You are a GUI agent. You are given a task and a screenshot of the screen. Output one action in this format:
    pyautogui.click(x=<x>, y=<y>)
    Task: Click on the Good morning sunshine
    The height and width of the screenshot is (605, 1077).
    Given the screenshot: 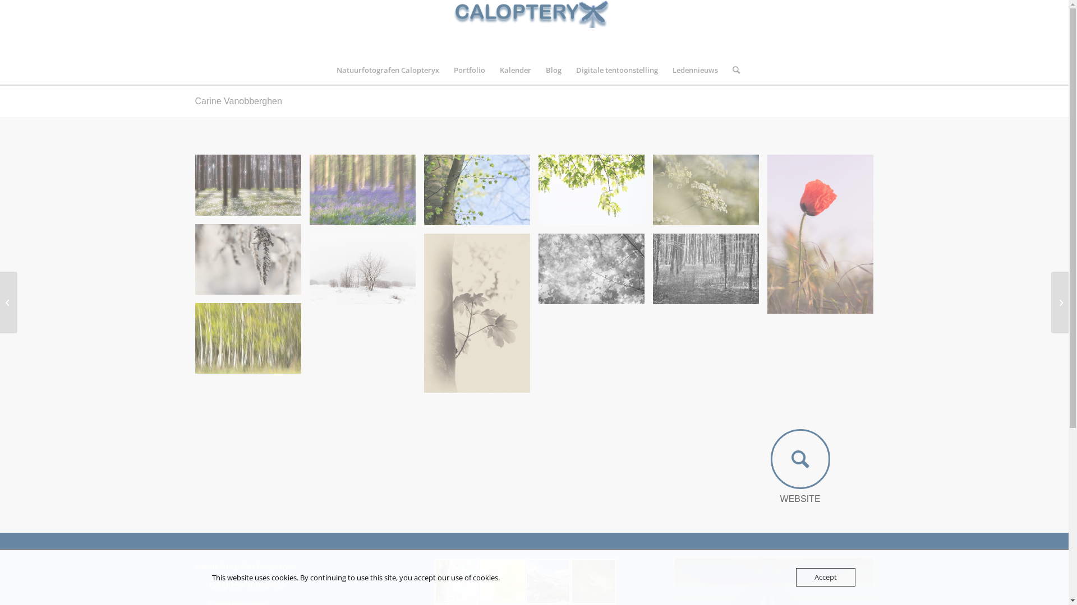 What is the action you would take?
    pyautogui.click(x=820, y=234)
    